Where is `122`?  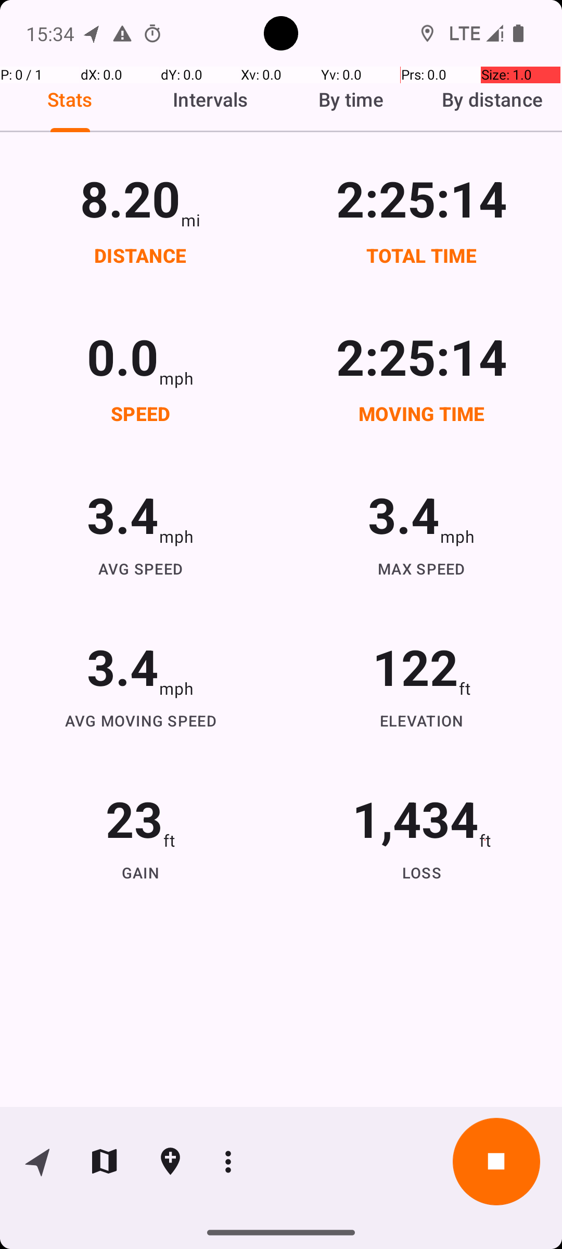
122 is located at coordinates (415, 666).